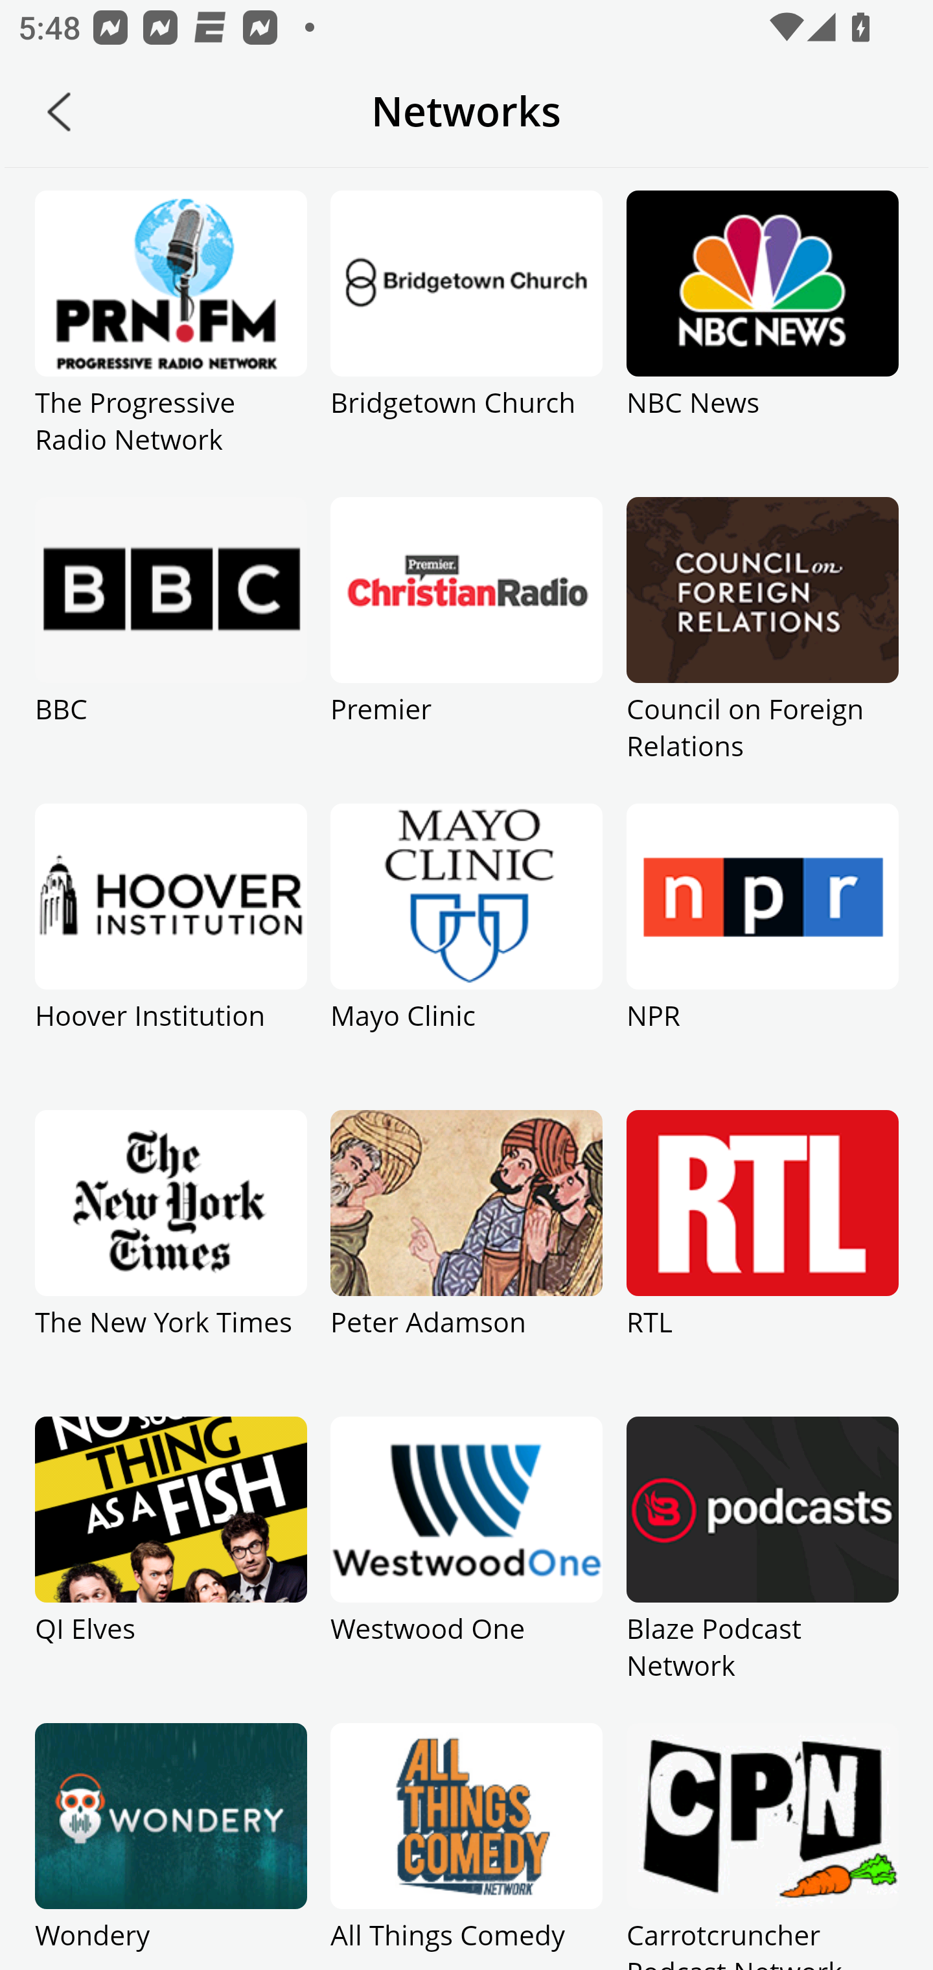 The height and width of the screenshot is (1970, 933). Describe the element at coordinates (466, 650) in the screenshot. I see `Premier` at that location.